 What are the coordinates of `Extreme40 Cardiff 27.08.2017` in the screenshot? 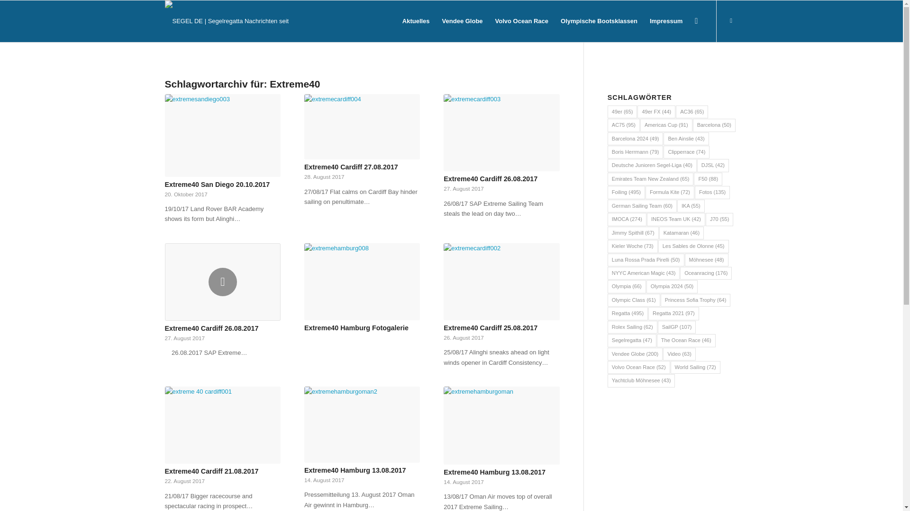 It's located at (351, 167).